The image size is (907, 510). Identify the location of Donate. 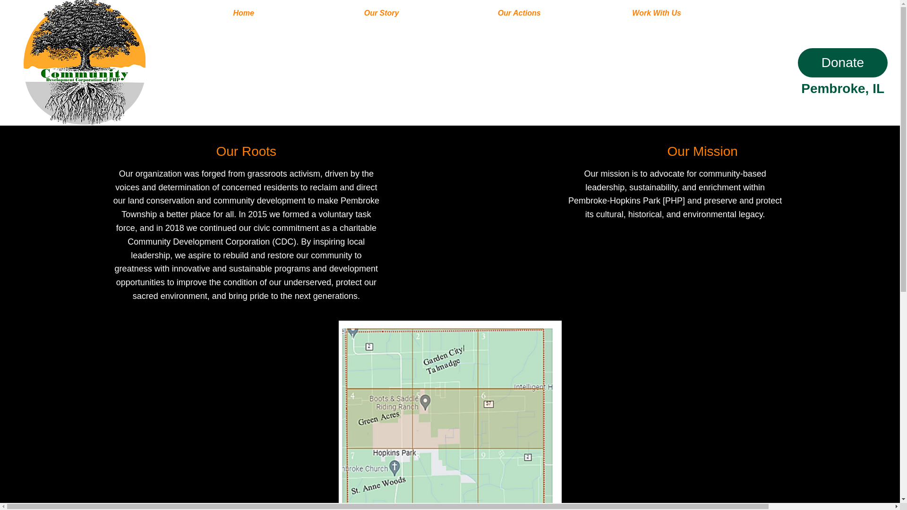
(843, 62).